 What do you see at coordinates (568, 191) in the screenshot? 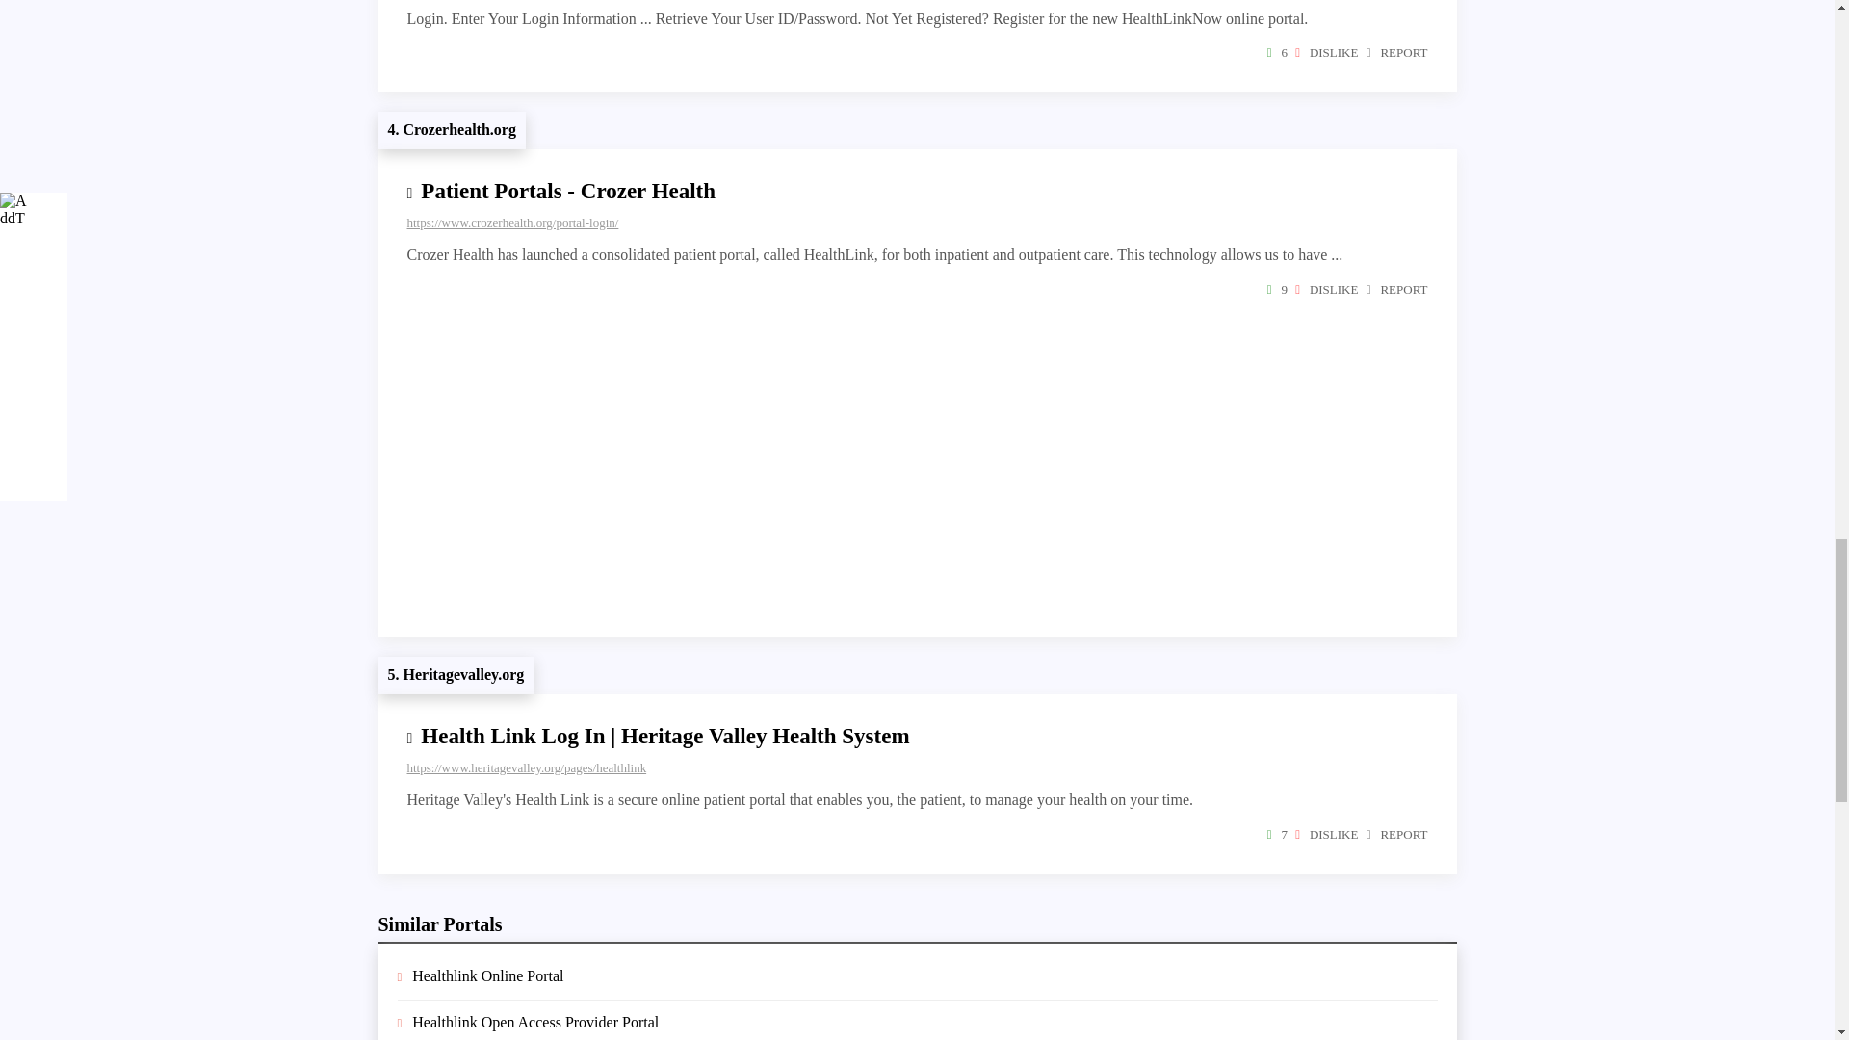
I see `Patient Portals - Crozer Health` at bounding box center [568, 191].